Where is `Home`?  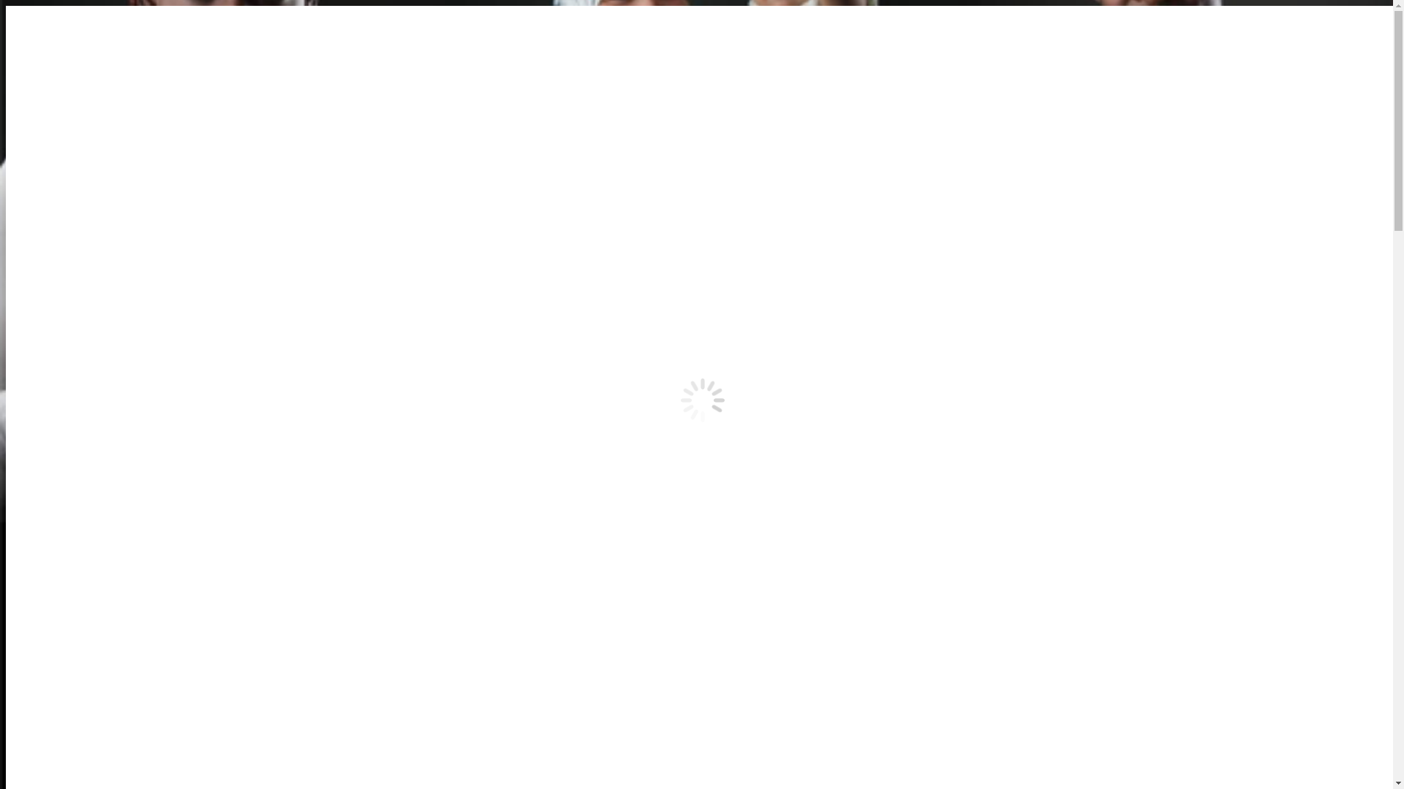
Home is located at coordinates (50, 149).